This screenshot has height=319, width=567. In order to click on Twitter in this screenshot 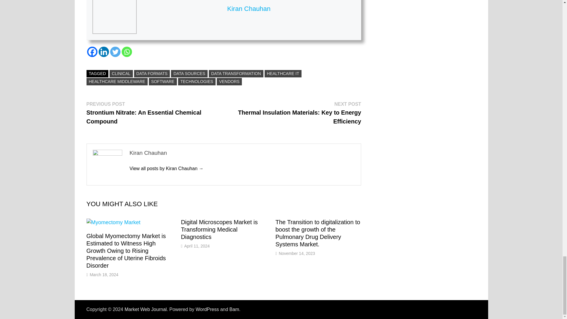, I will do `click(115, 52)`.